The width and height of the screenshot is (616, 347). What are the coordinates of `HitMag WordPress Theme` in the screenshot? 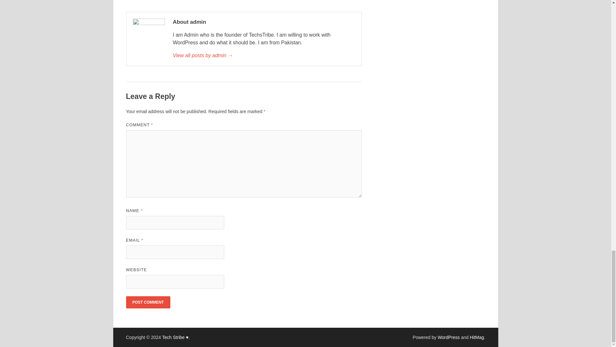 It's located at (476, 337).